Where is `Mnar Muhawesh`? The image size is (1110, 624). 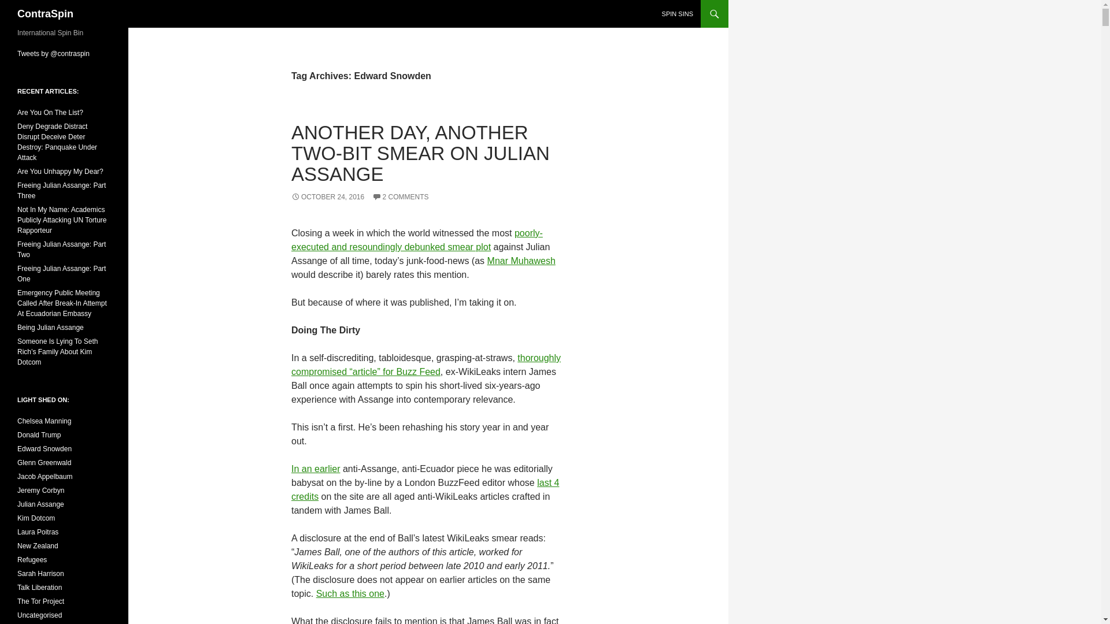 Mnar Muhawesh is located at coordinates (521, 261).